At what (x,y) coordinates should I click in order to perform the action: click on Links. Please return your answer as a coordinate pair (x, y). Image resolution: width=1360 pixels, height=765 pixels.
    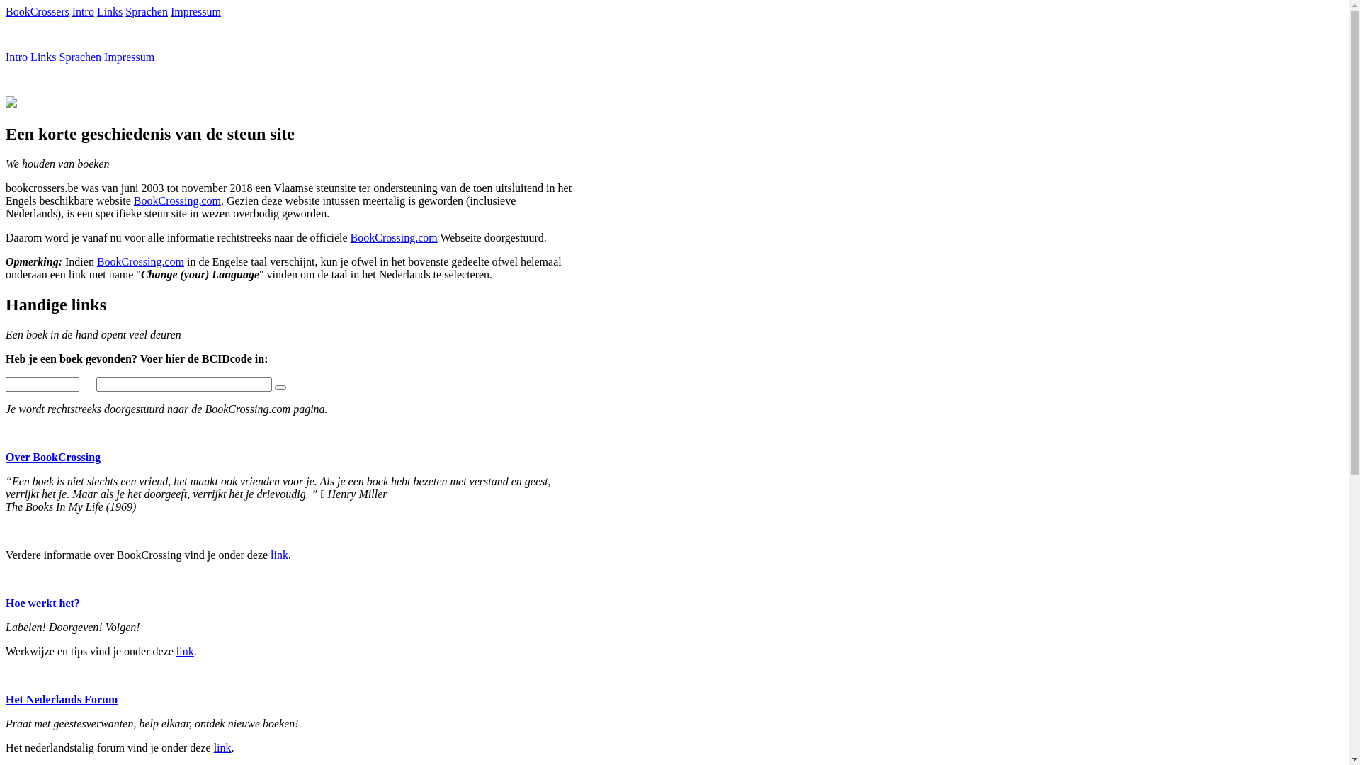
    Looking at the image, I should click on (43, 57).